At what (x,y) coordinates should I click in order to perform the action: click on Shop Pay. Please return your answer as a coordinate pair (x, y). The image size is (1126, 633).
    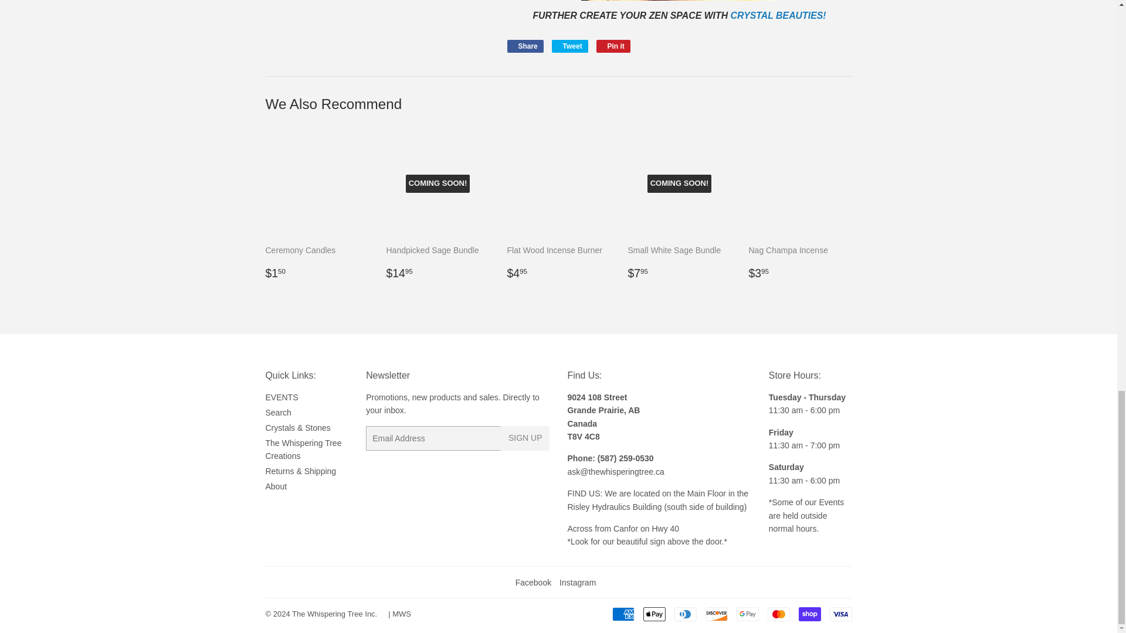
    Looking at the image, I should click on (809, 614).